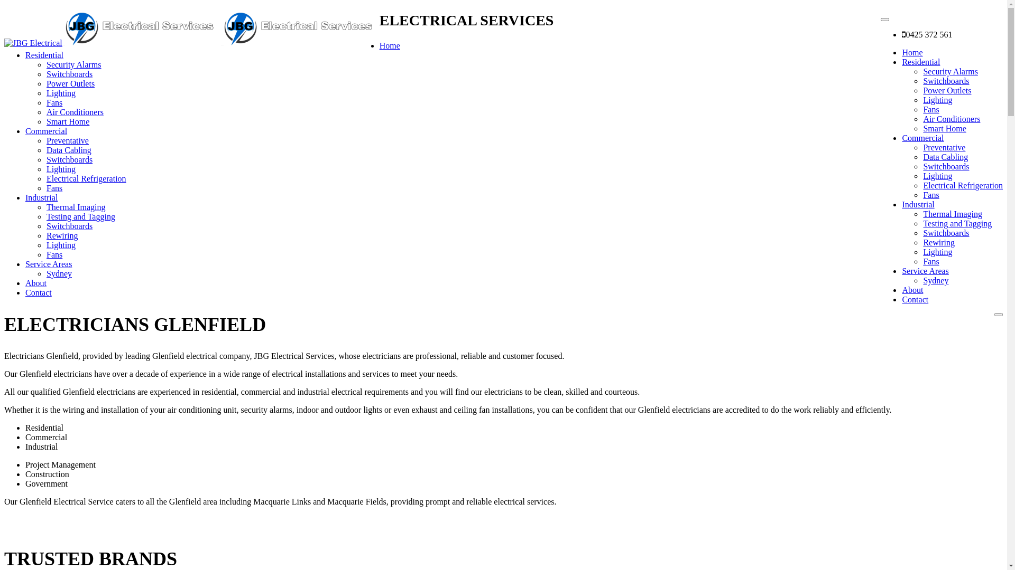  Describe the element at coordinates (390, 45) in the screenshot. I see `Home` at that location.